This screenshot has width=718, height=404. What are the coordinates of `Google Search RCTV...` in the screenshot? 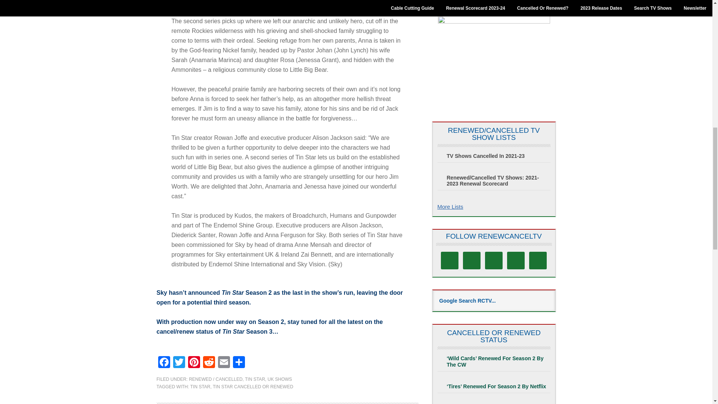 It's located at (494, 301).